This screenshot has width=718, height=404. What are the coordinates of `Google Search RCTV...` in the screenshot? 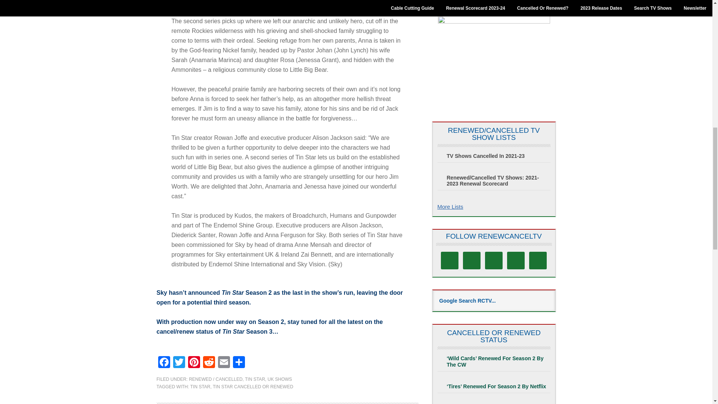 It's located at (494, 301).